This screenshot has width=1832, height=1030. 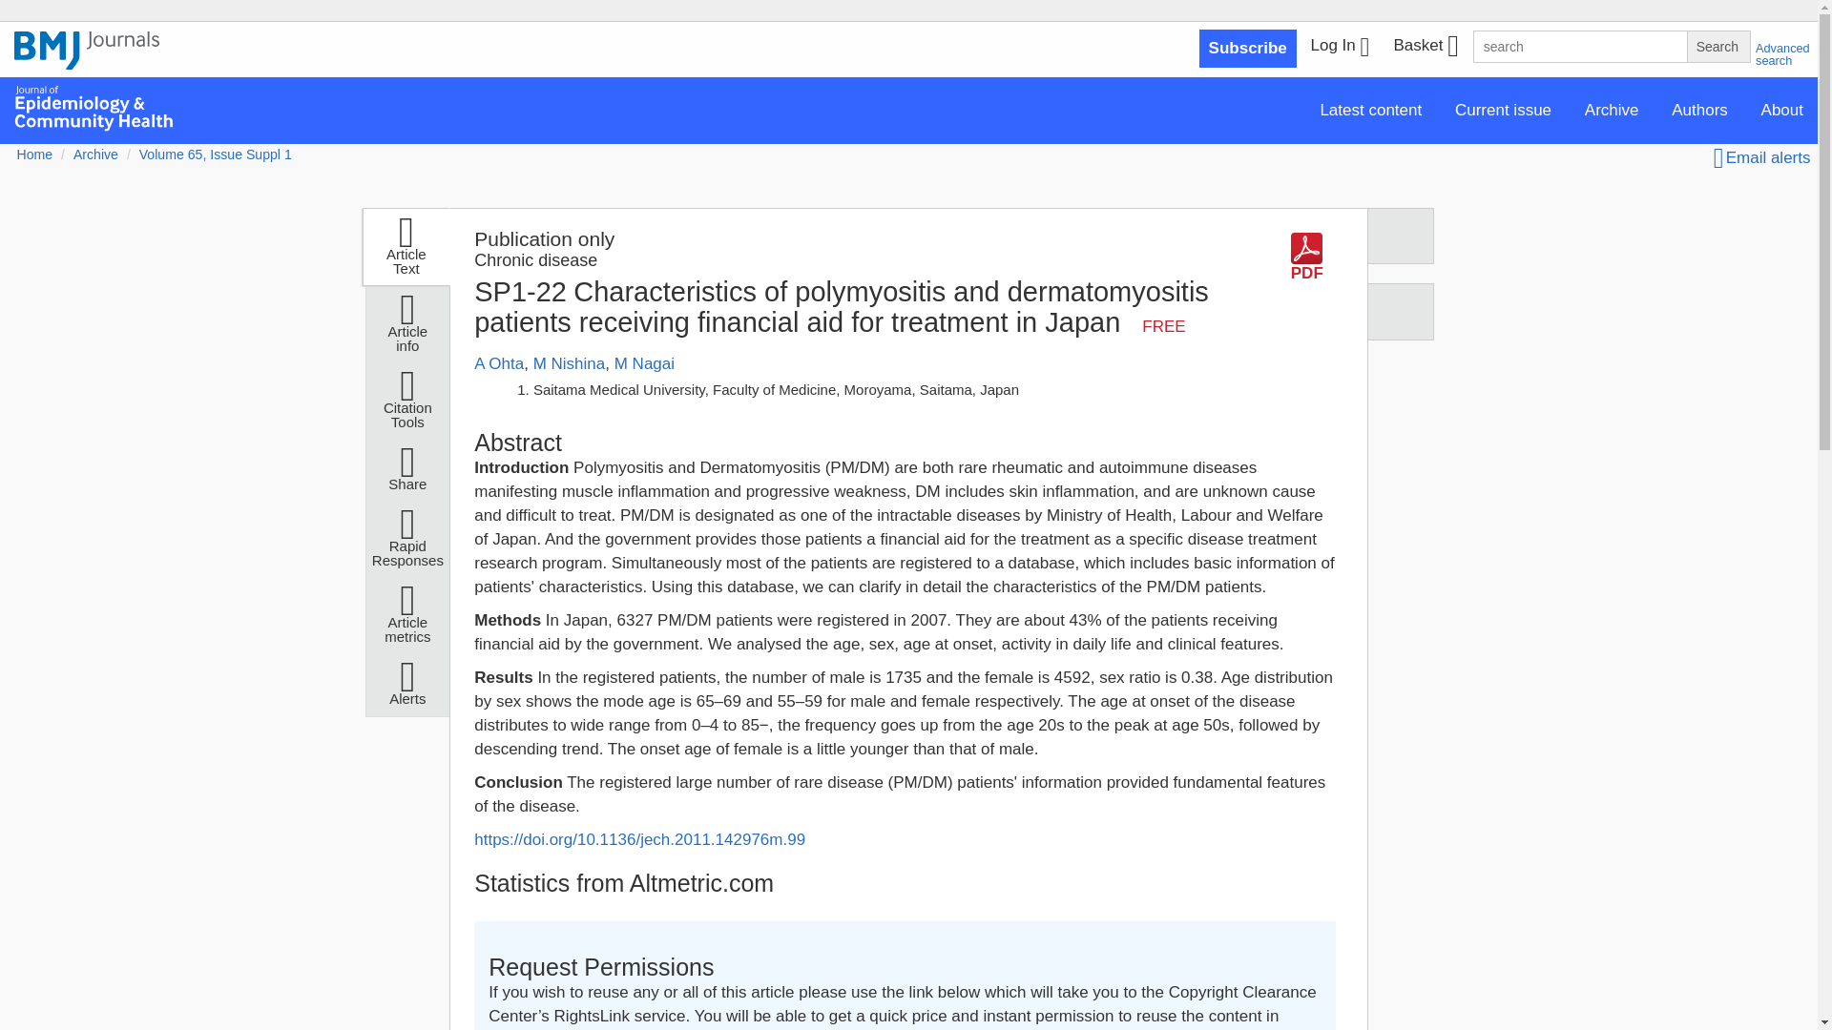 What do you see at coordinates (1612, 111) in the screenshot?
I see `Archive` at bounding box center [1612, 111].